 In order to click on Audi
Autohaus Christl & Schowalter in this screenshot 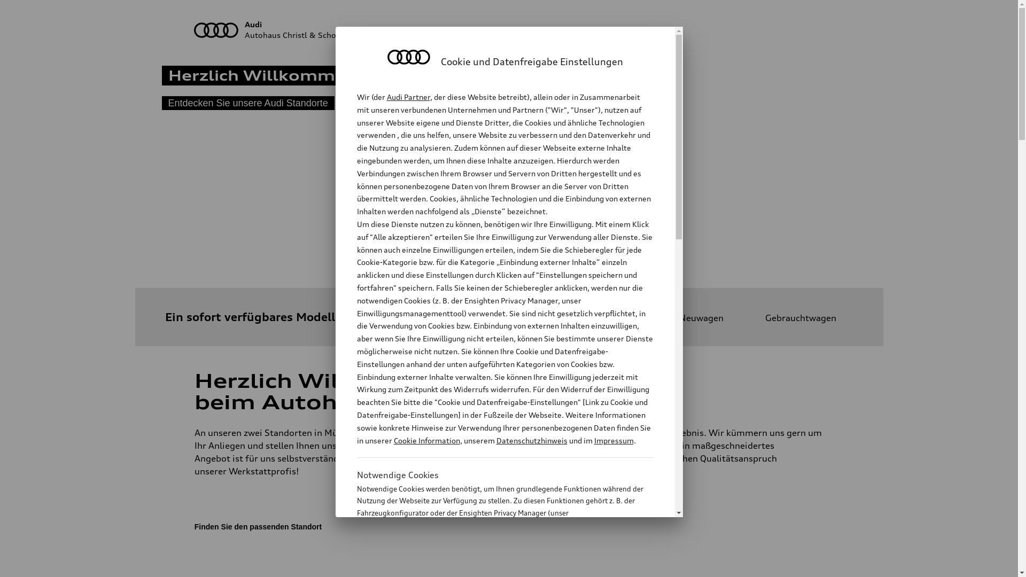, I will do `click(509, 30)`.